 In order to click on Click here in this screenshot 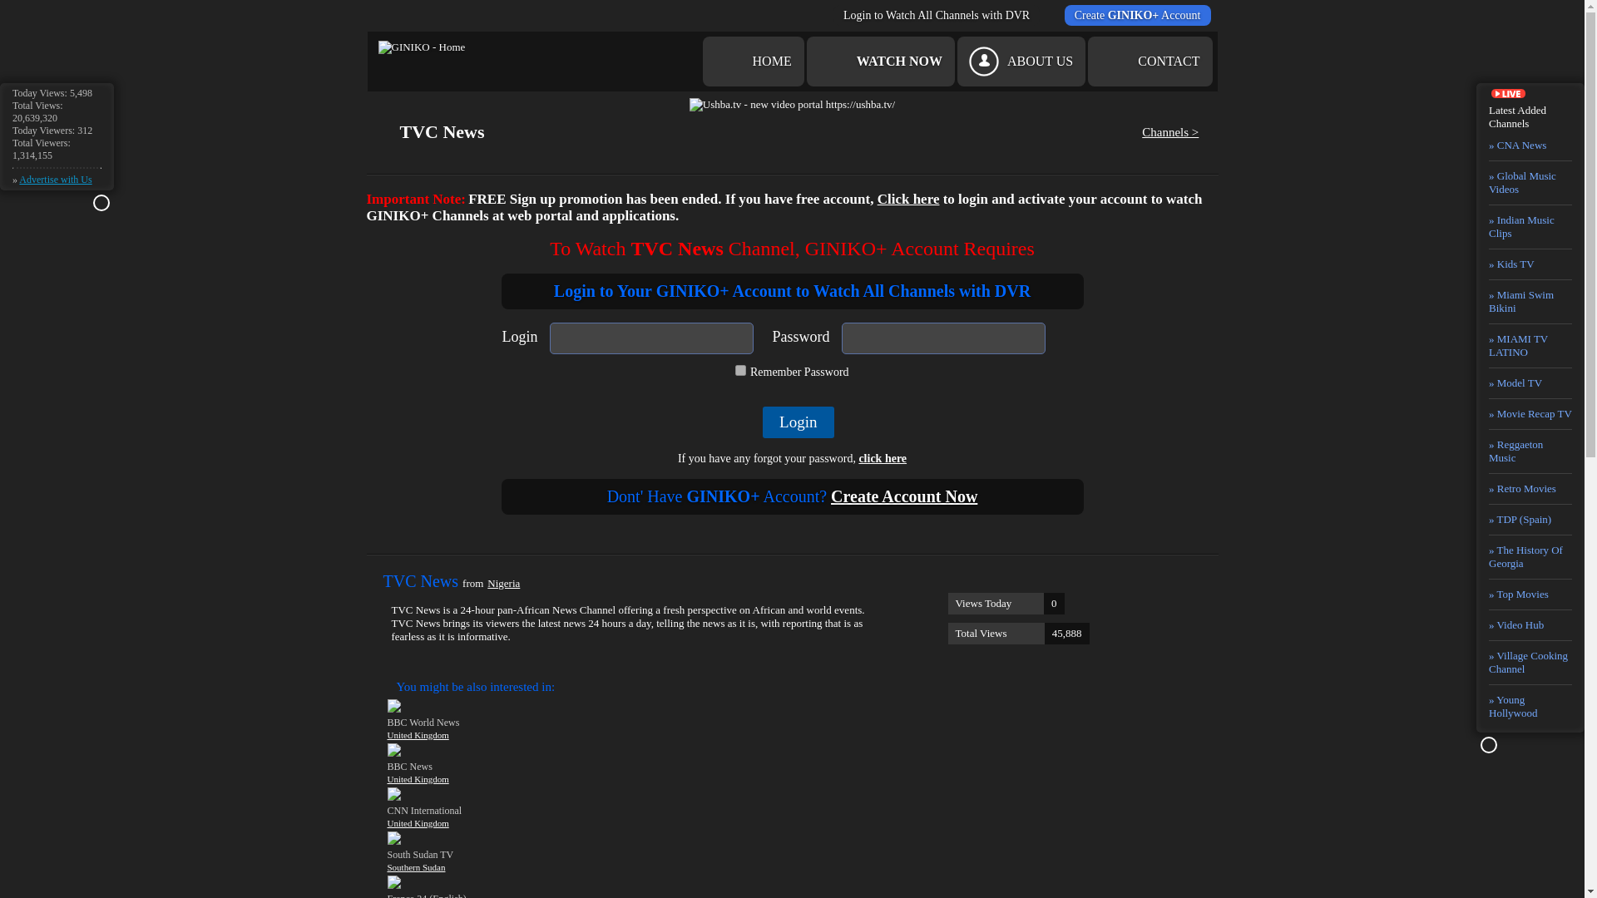, I will do `click(1018, 634)`.